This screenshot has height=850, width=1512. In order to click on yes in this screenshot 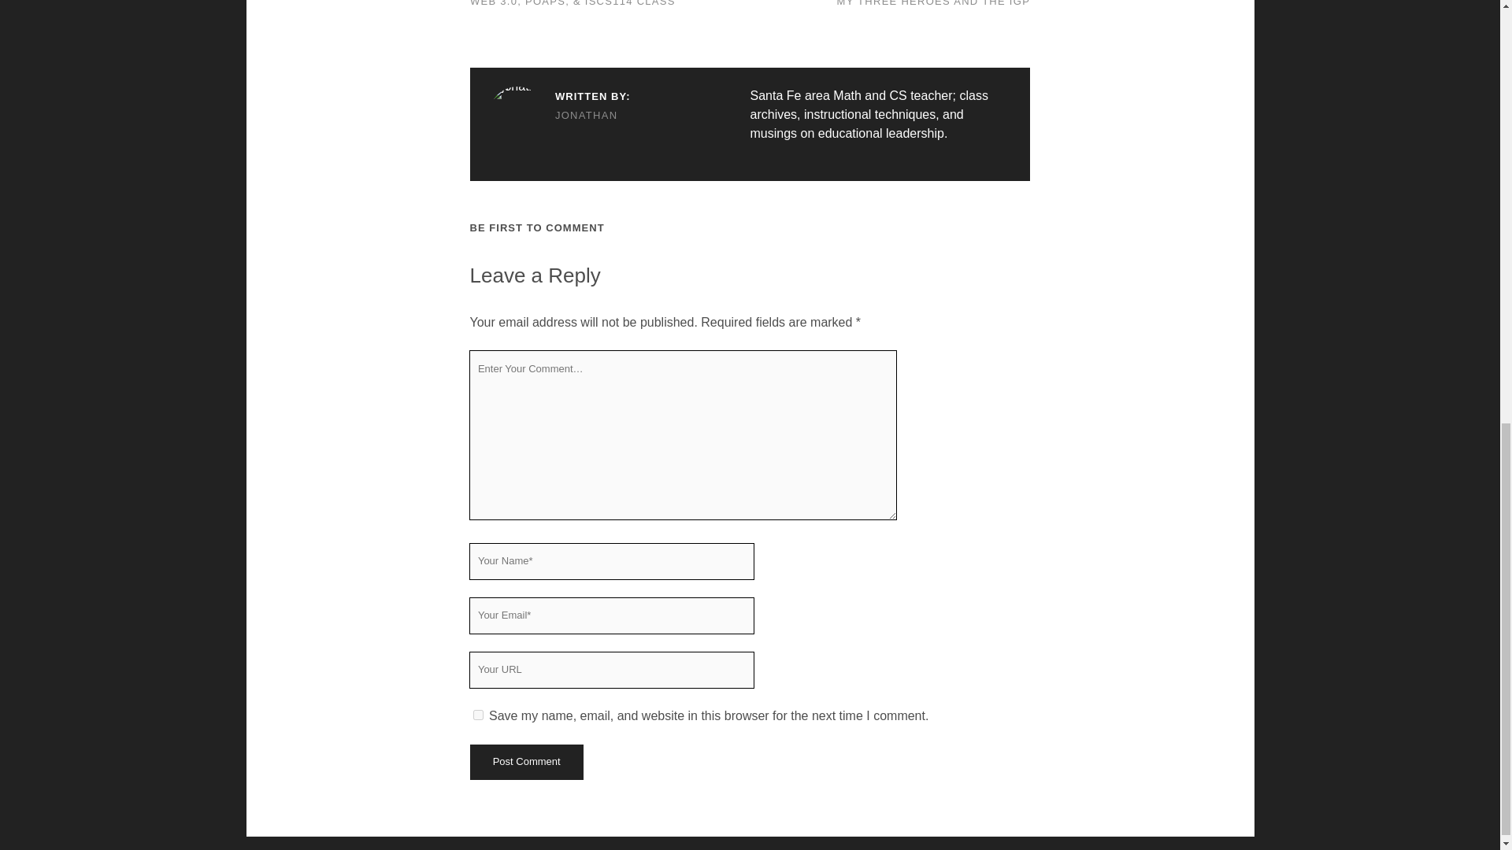, I will do `click(477, 715)`.